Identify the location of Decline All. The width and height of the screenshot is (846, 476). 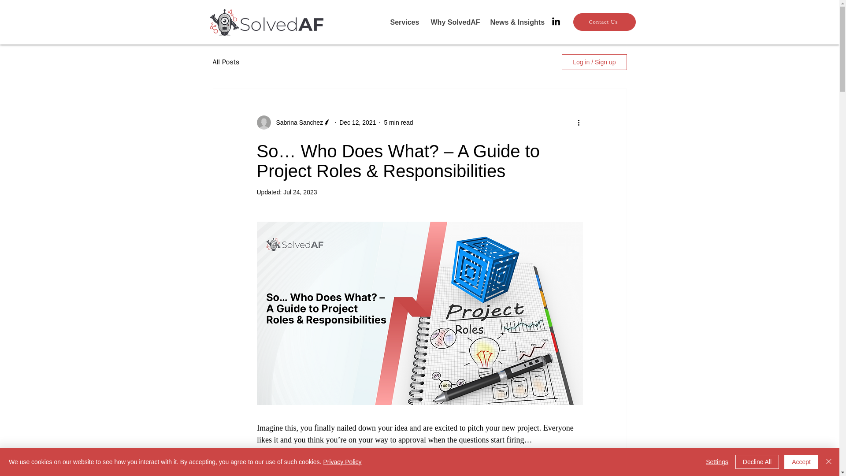
(757, 462).